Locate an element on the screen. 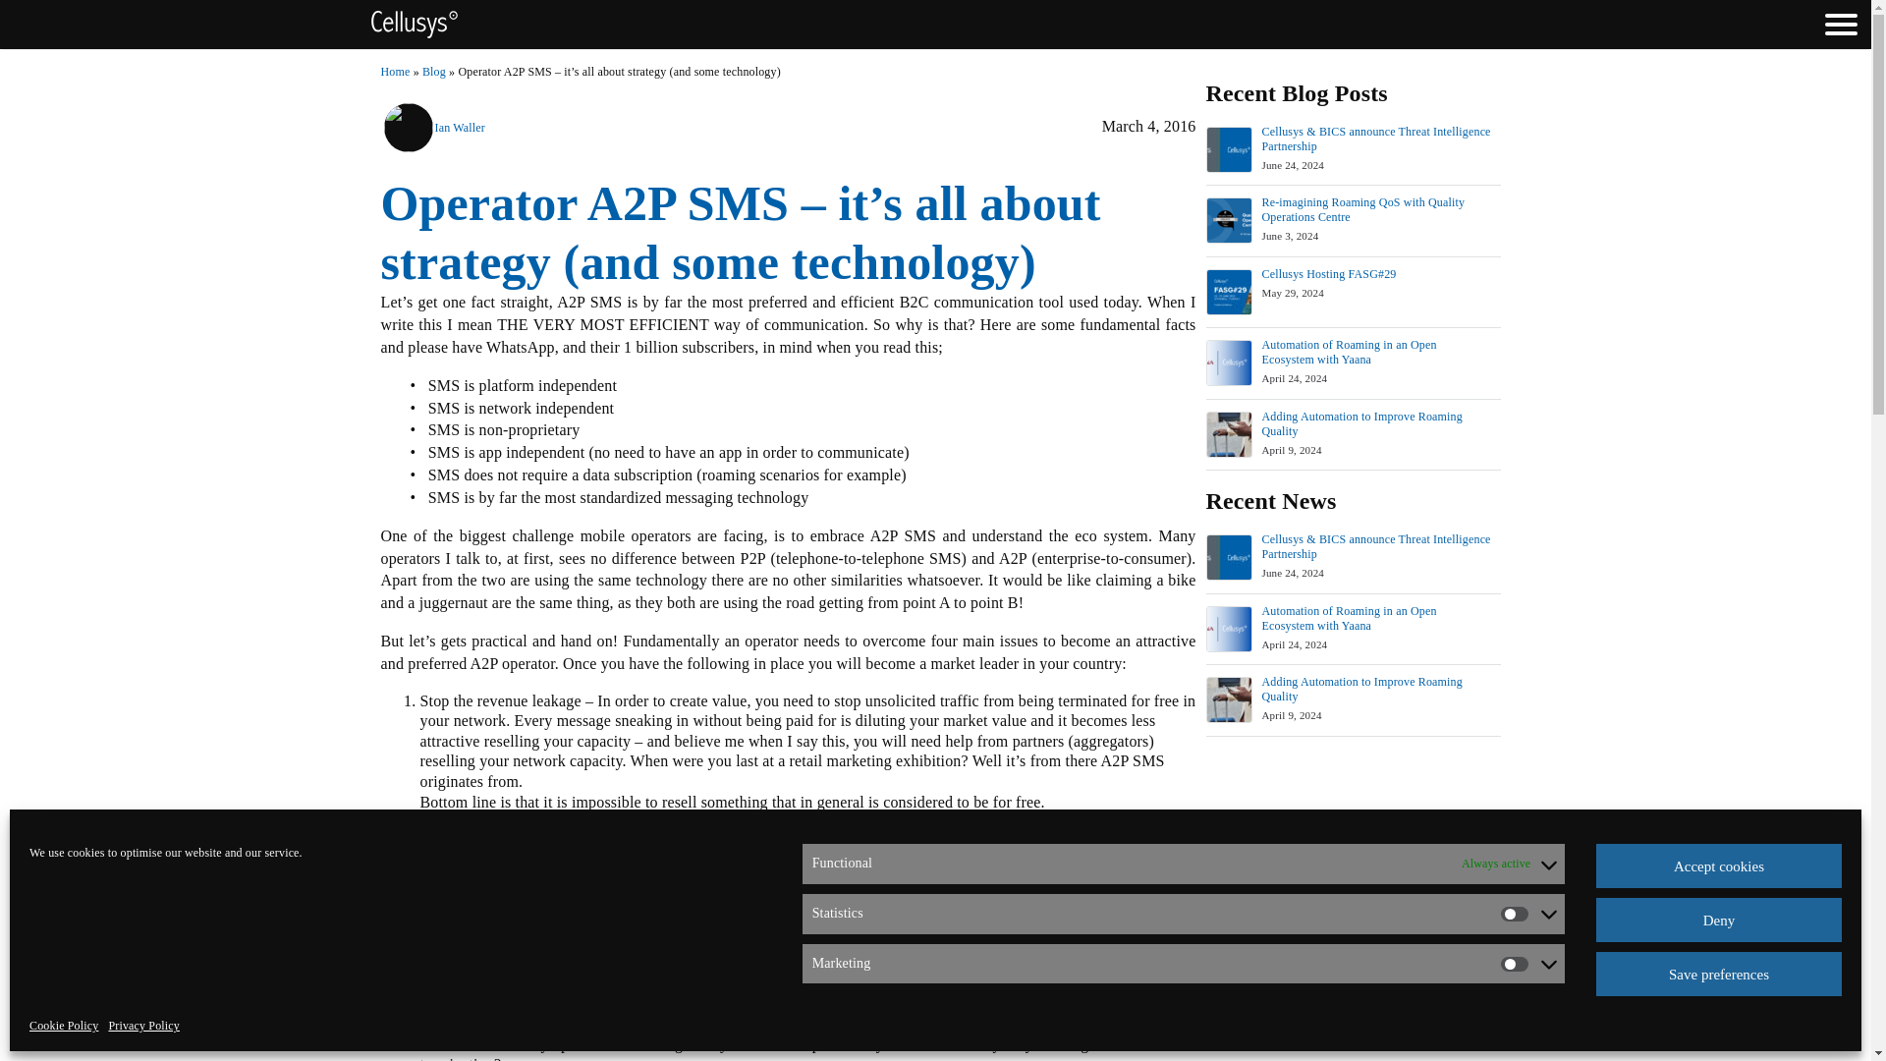 This screenshot has height=1061, width=1886. Deny is located at coordinates (1719, 920).